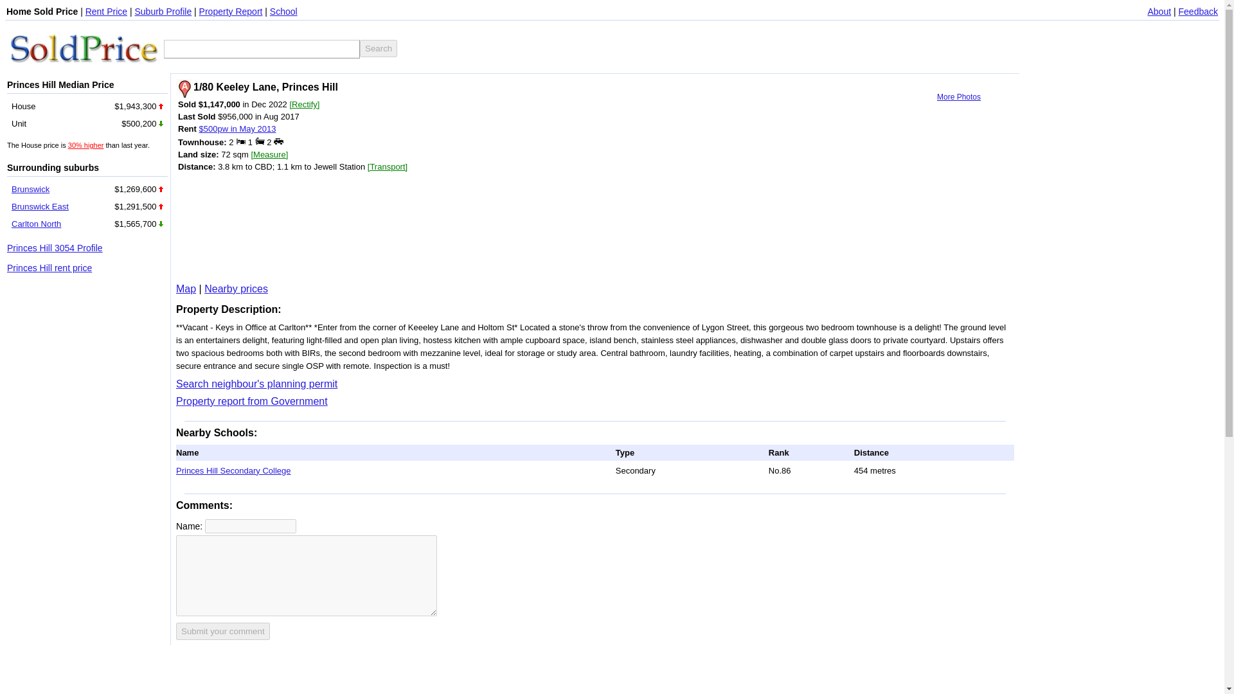 Image resolution: width=1234 pixels, height=694 pixels. I want to click on Brunswick East, so click(40, 207).